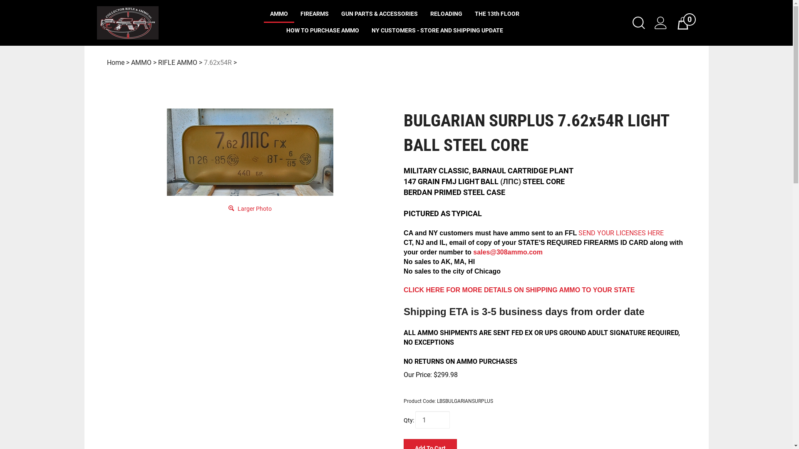  What do you see at coordinates (508, 252) in the screenshot?
I see `sales@308ammo.com` at bounding box center [508, 252].